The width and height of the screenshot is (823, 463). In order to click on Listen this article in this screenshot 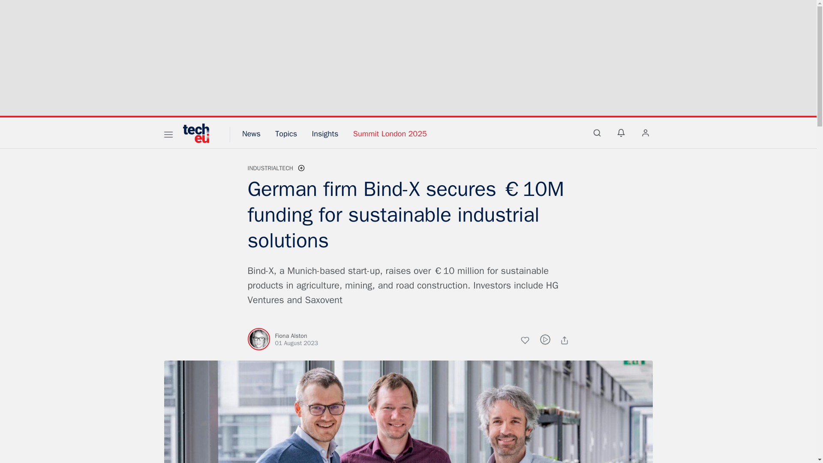, I will do `click(545, 339)`.